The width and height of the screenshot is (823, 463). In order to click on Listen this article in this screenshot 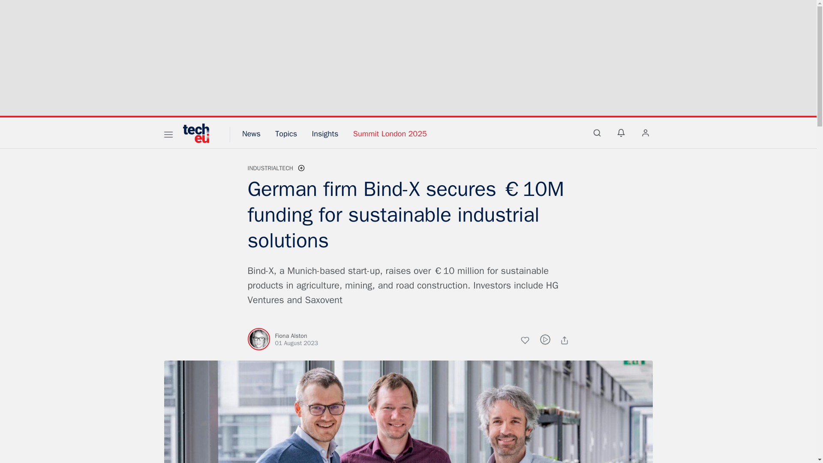, I will do `click(545, 339)`.